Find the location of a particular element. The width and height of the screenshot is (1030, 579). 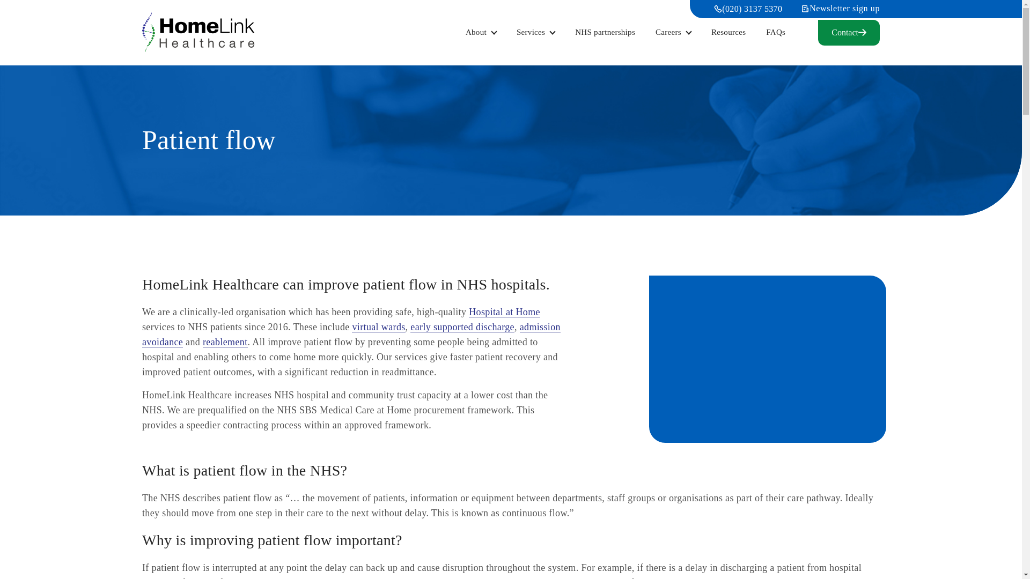

Contact is located at coordinates (849, 32).